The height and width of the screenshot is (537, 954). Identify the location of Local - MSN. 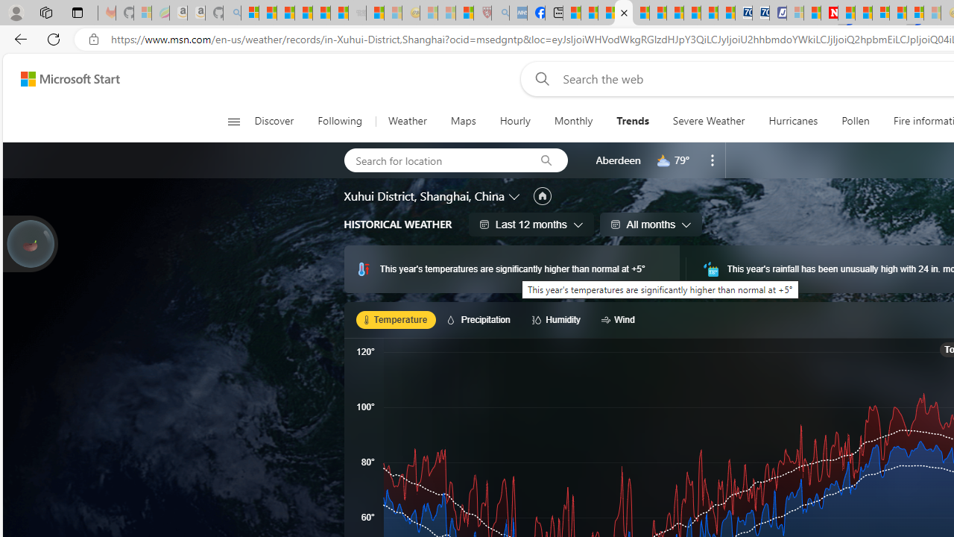
(464, 13).